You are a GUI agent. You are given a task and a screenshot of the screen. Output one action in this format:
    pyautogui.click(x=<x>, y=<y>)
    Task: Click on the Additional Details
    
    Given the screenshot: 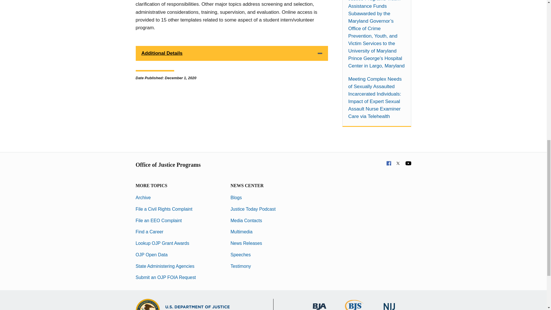 What is the action you would take?
    pyautogui.click(x=232, y=53)
    